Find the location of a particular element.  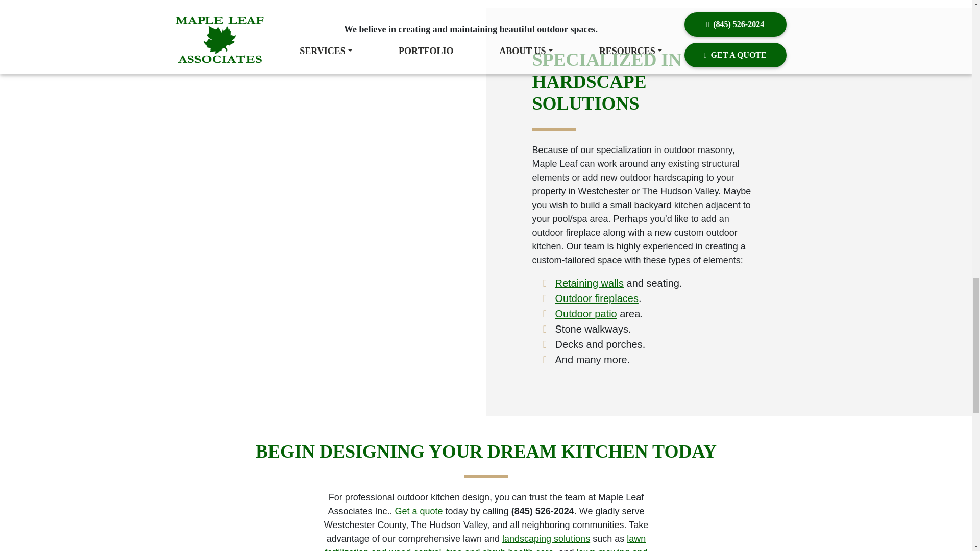

Retaining walls is located at coordinates (590, 283).